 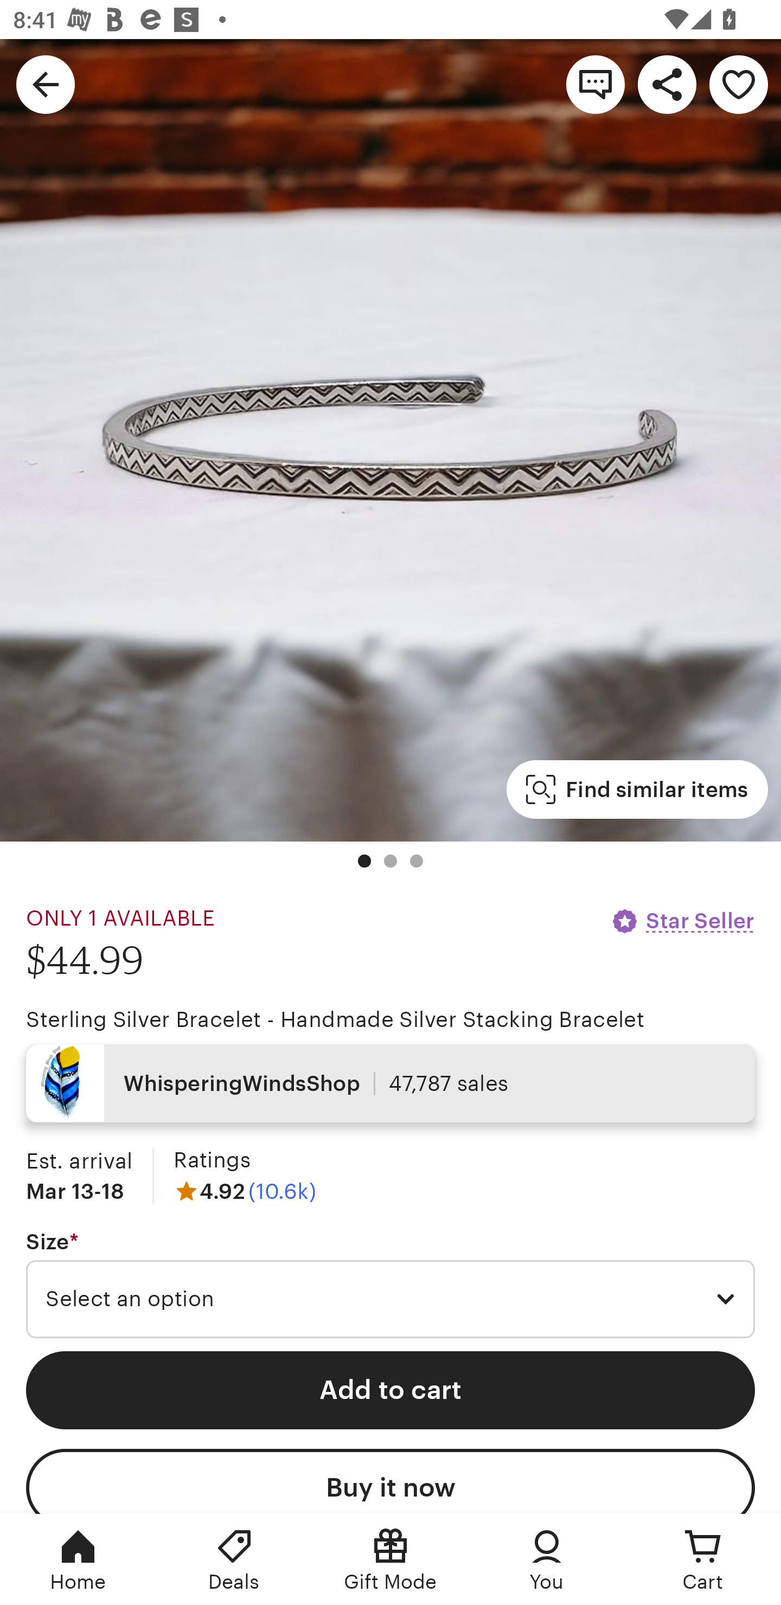 I want to click on Cart, so click(x=703, y=1559).